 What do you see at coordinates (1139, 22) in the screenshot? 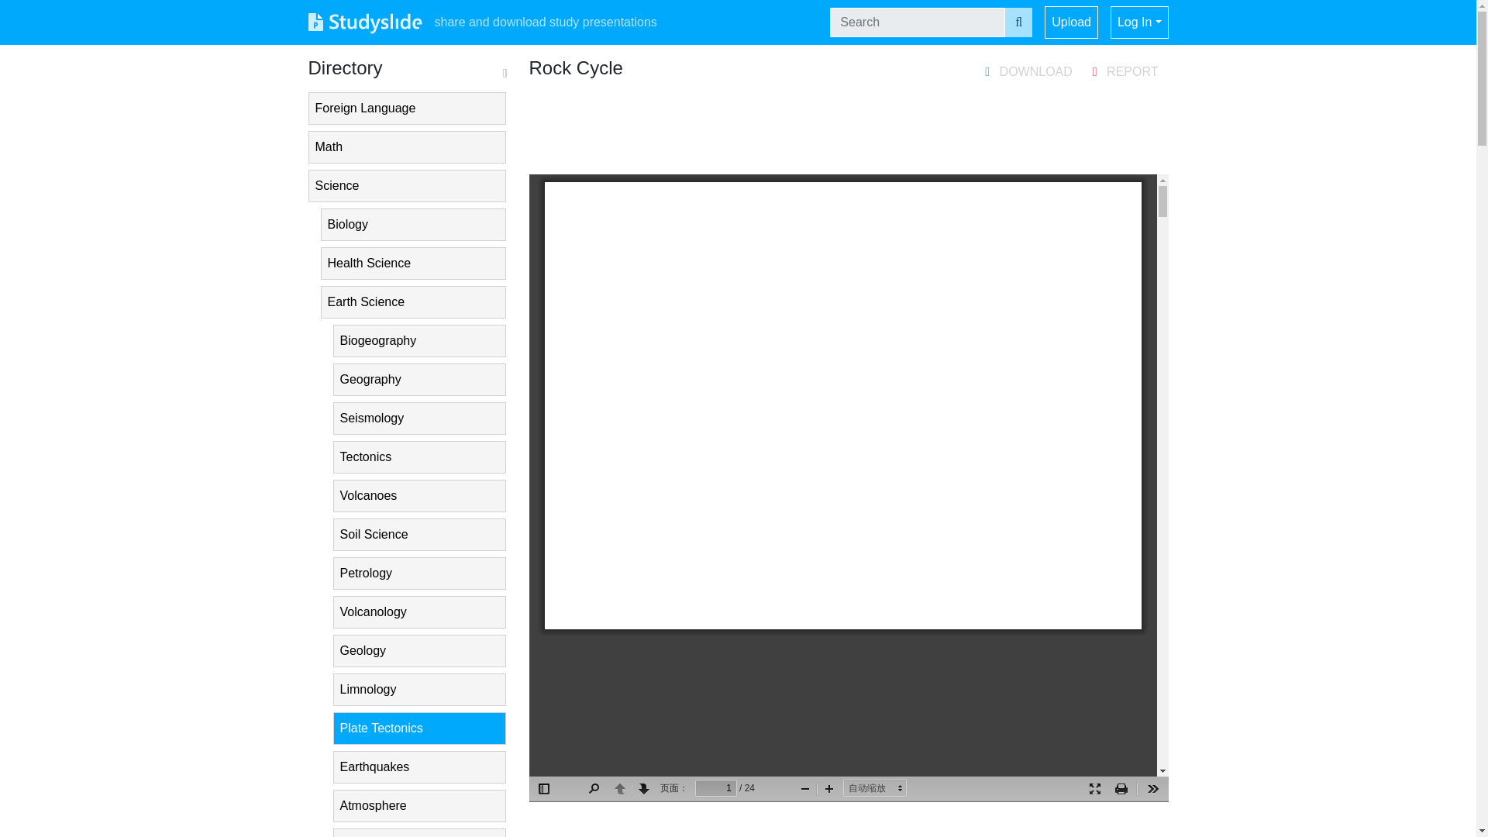
I see `Log In` at bounding box center [1139, 22].